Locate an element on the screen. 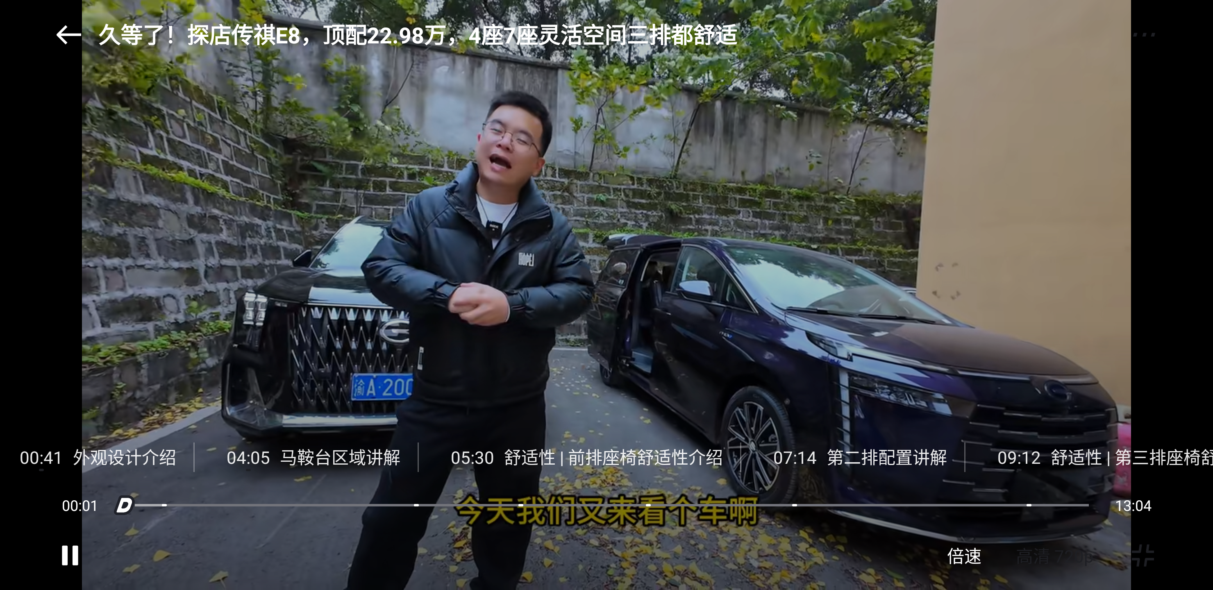 Image resolution: width=1213 pixels, height=590 pixels. 04:05 马鞍台区域讲解 is located at coordinates (313, 457).